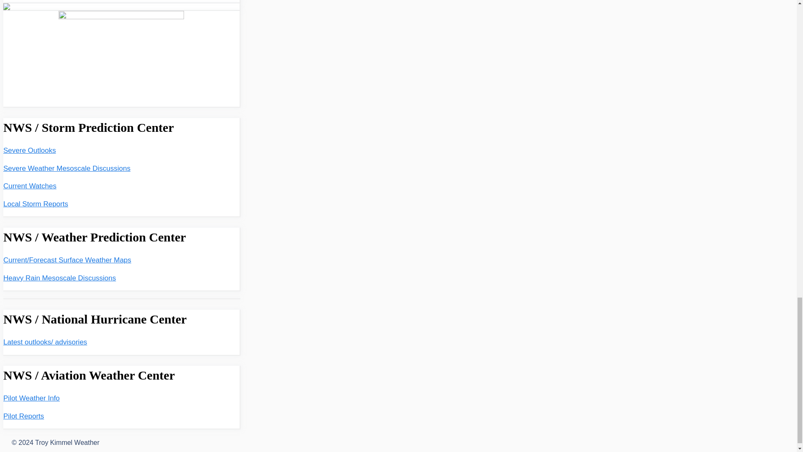 The image size is (803, 452). I want to click on Local Storm Reports, so click(36, 204).